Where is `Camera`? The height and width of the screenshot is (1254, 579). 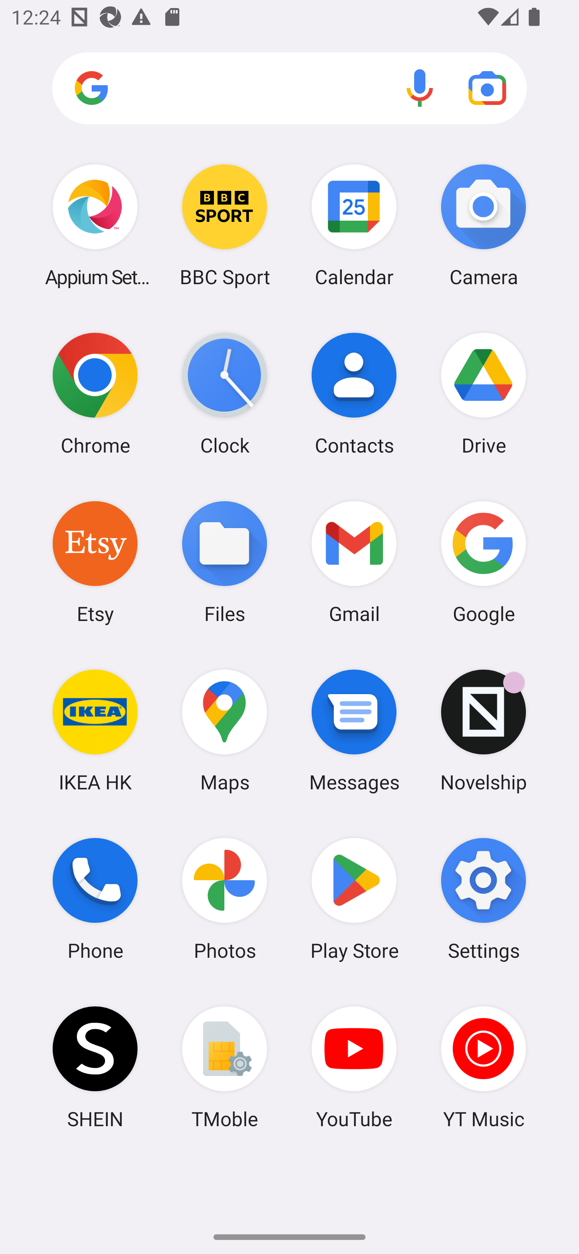
Camera is located at coordinates (483, 225).